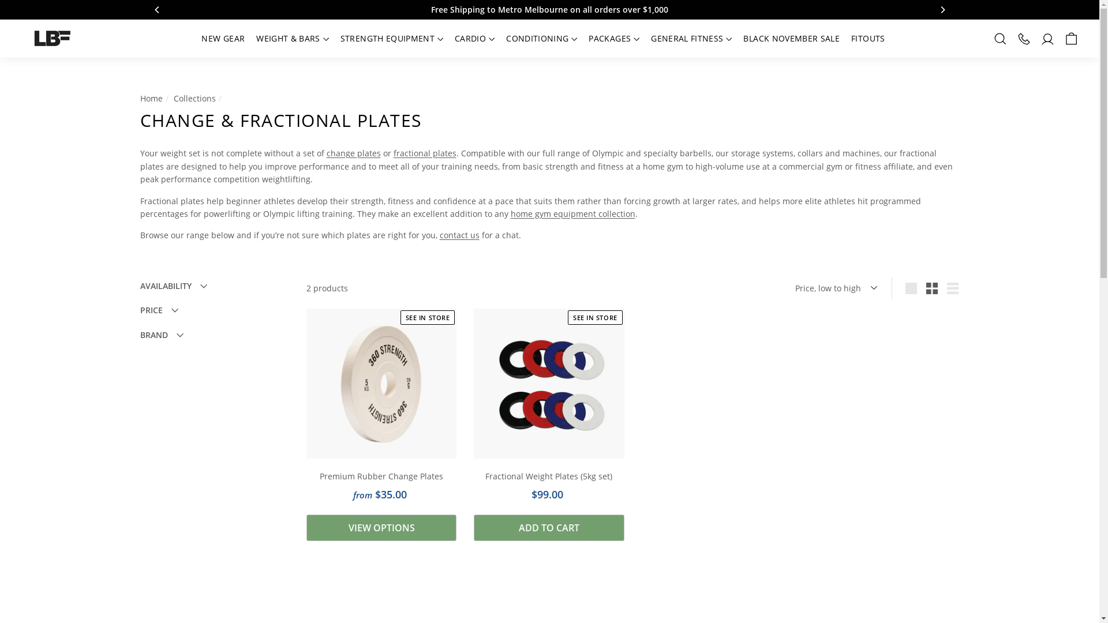  Describe the element at coordinates (614, 39) in the screenshot. I see `PACKAGES` at that location.